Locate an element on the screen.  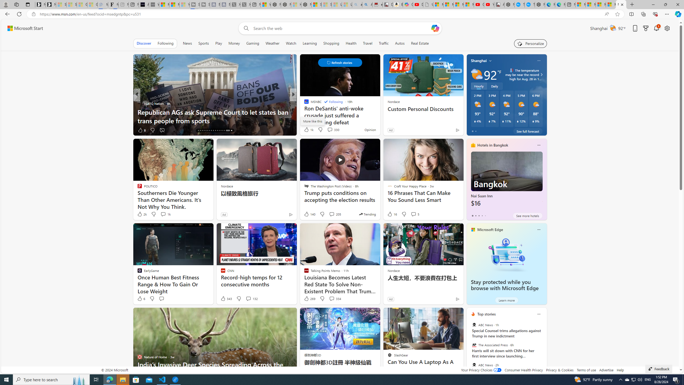
AutomationID: tab-28 is located at coordinates (224, 130).